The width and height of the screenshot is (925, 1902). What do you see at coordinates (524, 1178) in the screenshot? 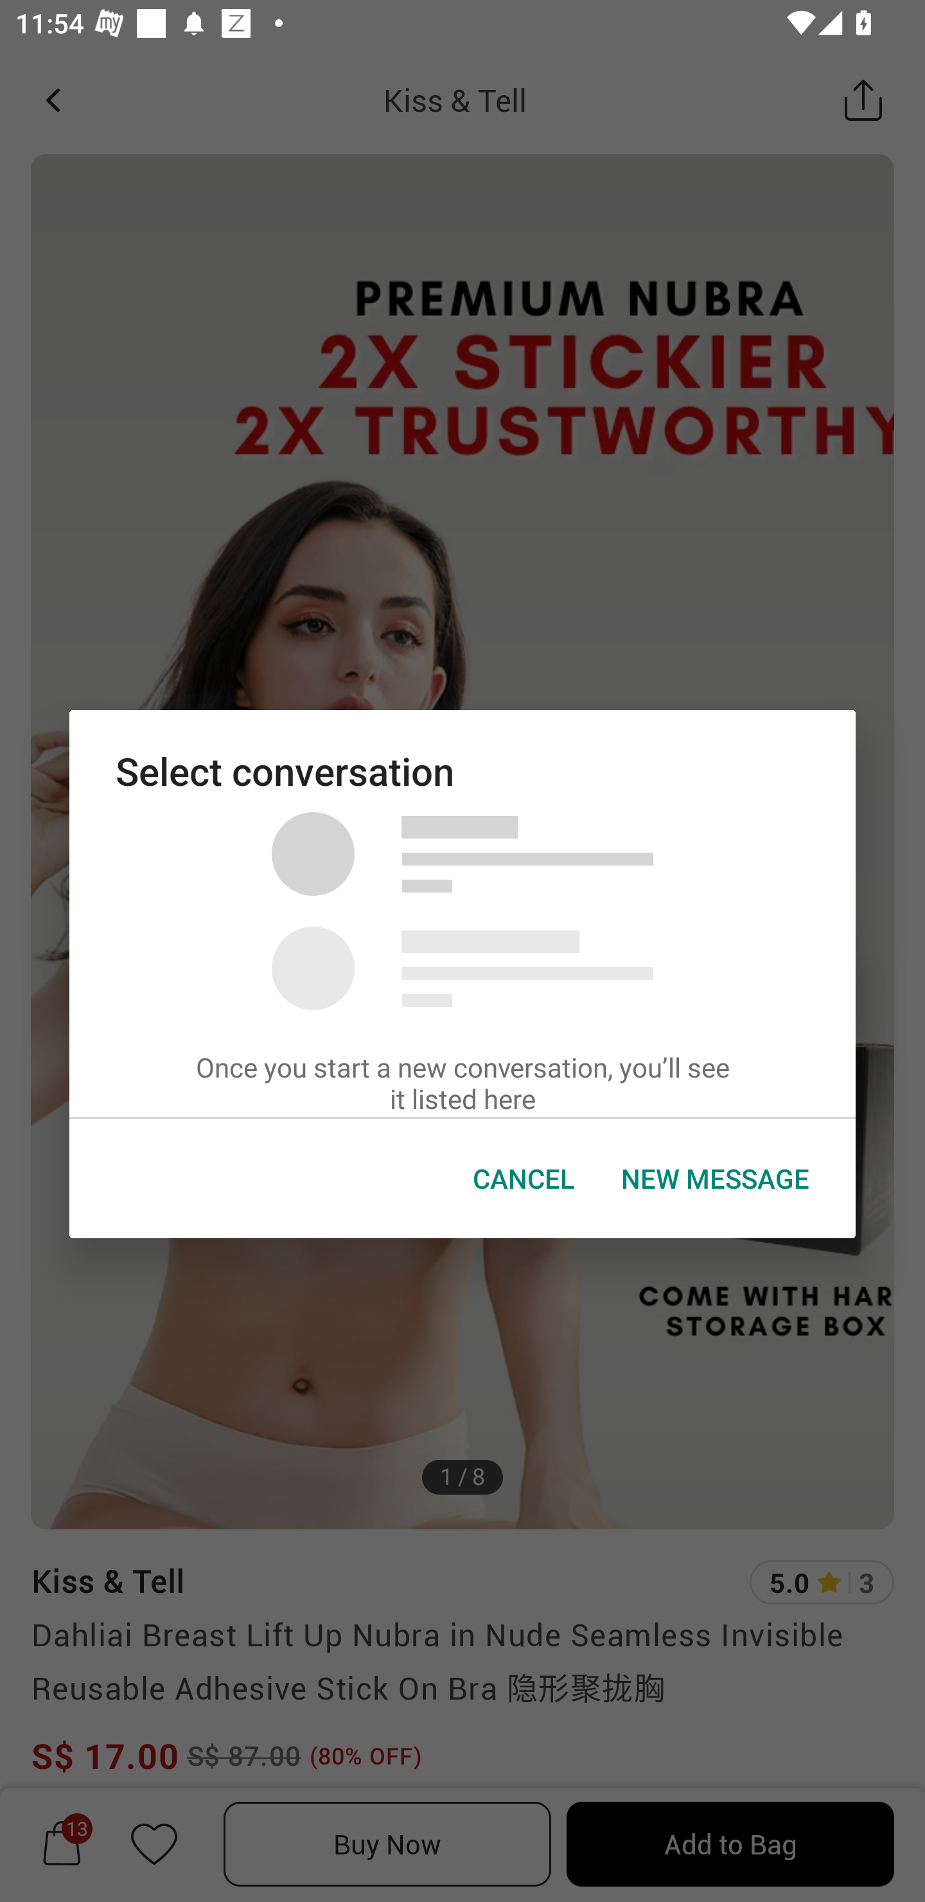
I see `CANCEL` at bounding box center [524, 1178].